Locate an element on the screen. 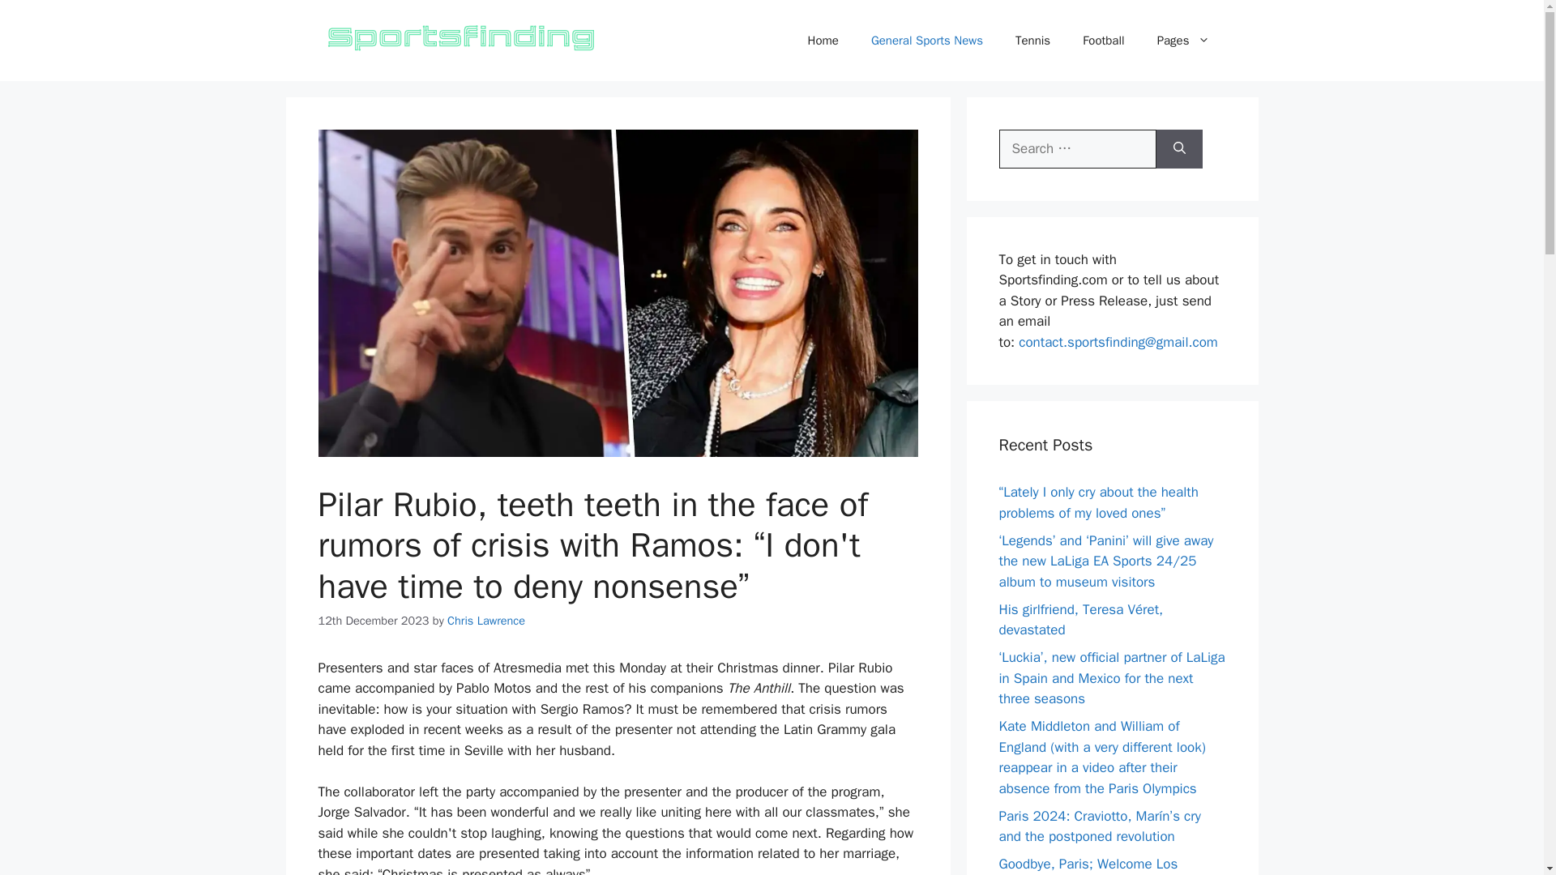 The height and width of the screenshot is (875, 1556). Football is located at coordinates (1103, 41).